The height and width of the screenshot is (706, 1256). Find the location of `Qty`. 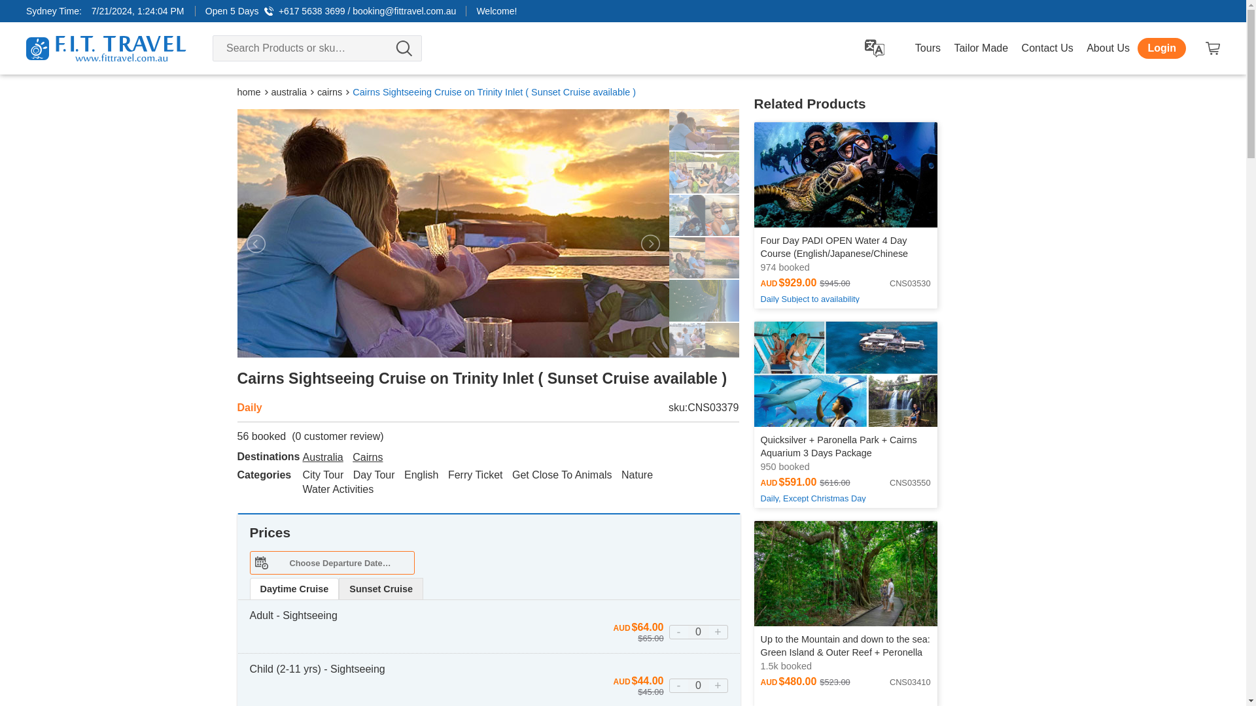

Qty is located at coordinates (699, 685).